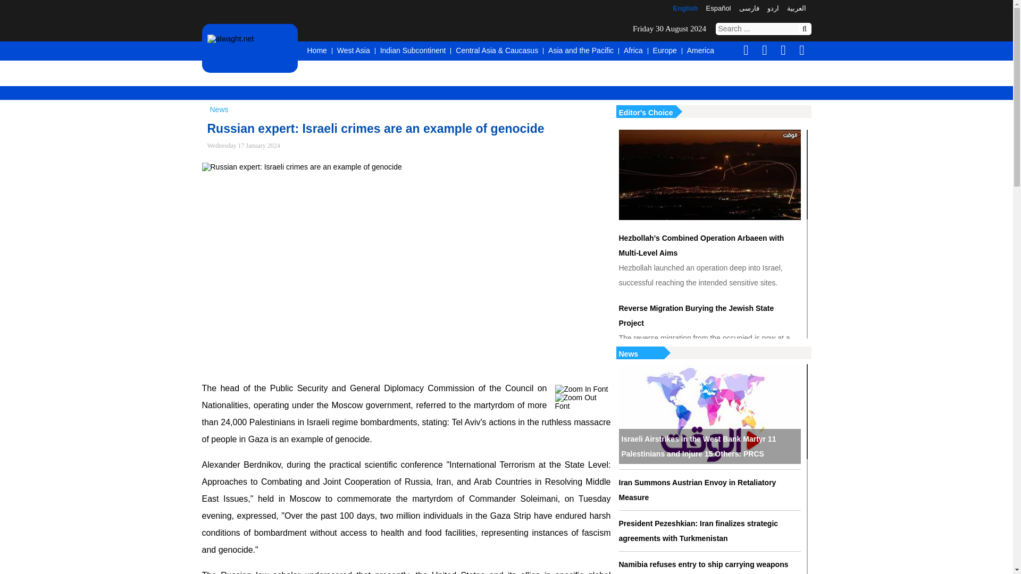  I want to click on English, so click(685, 9).